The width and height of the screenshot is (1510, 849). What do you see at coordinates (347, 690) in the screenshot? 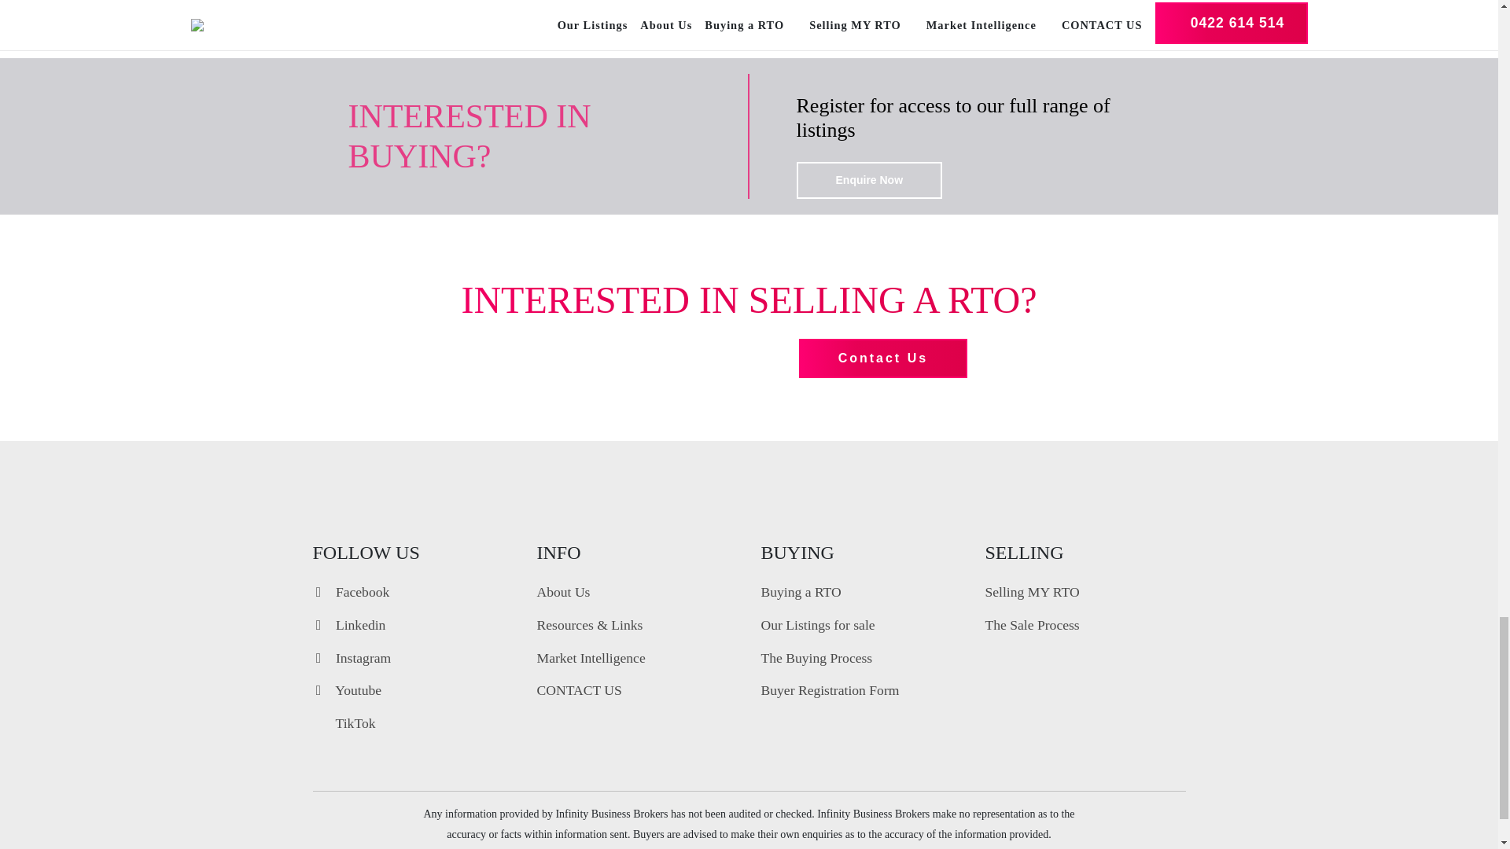
I see `Youtube` at bounding box center [347, 690].